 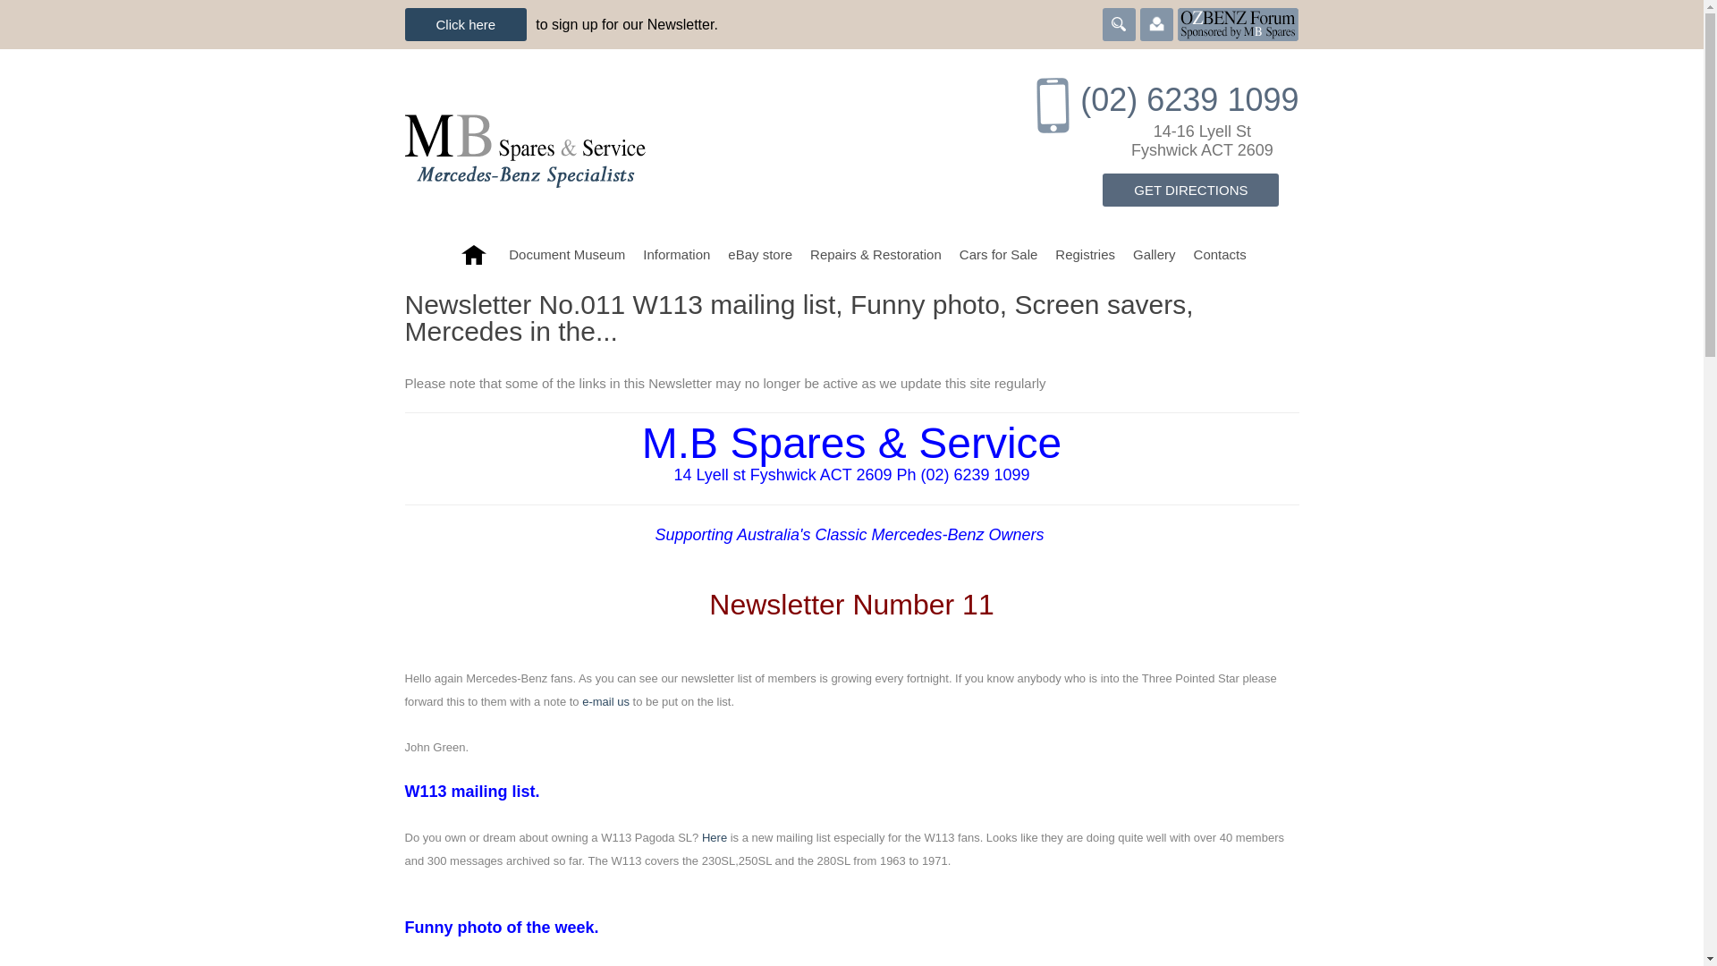 What do you see at coordinates (465, 24) in the screenshot?
I see `Click here` at bounding box center [465, 24].